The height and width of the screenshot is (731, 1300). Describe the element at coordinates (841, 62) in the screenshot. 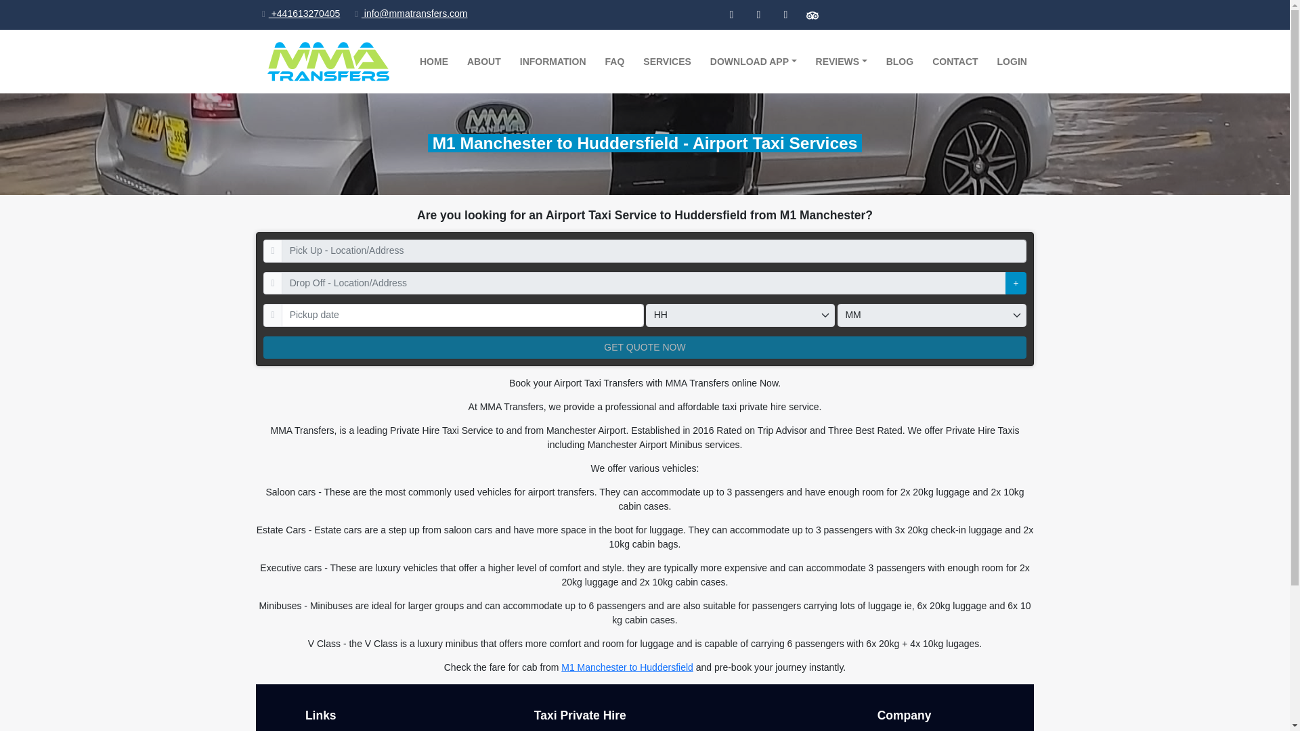

I see `Reviews` at that location.